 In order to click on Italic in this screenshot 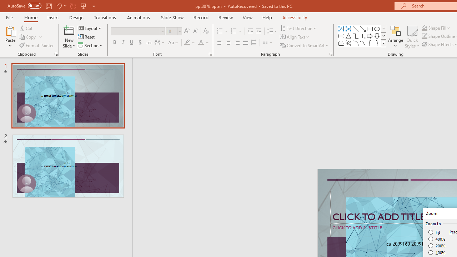, I will do `click(123, 43)`.